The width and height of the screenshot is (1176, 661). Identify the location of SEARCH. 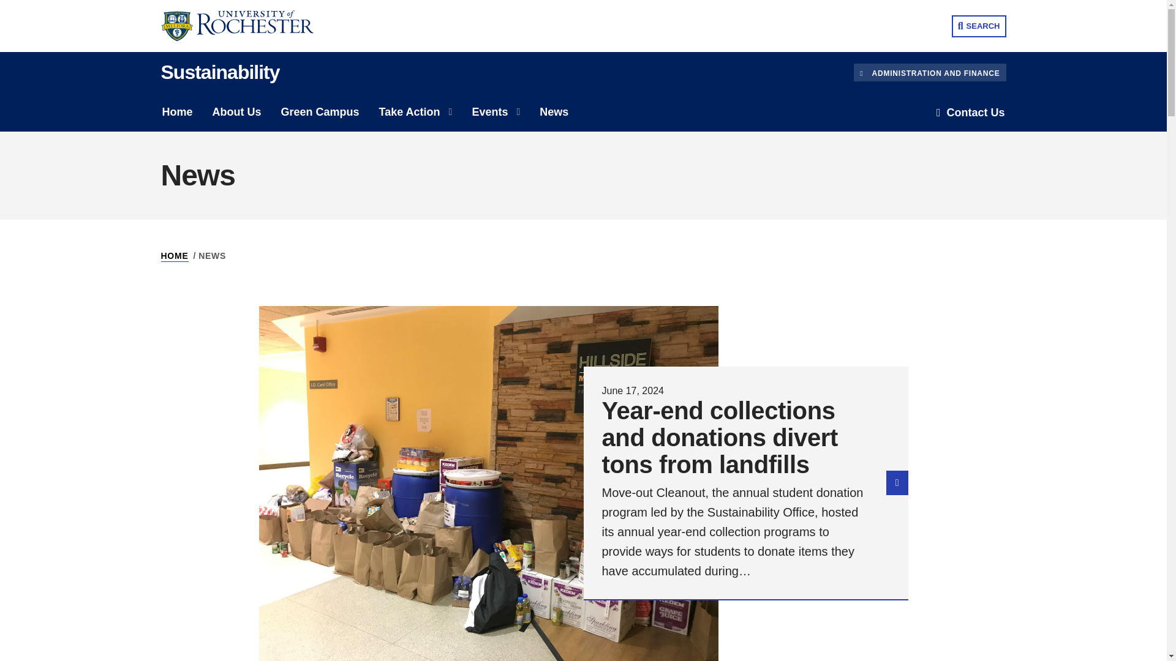
(979, 26).